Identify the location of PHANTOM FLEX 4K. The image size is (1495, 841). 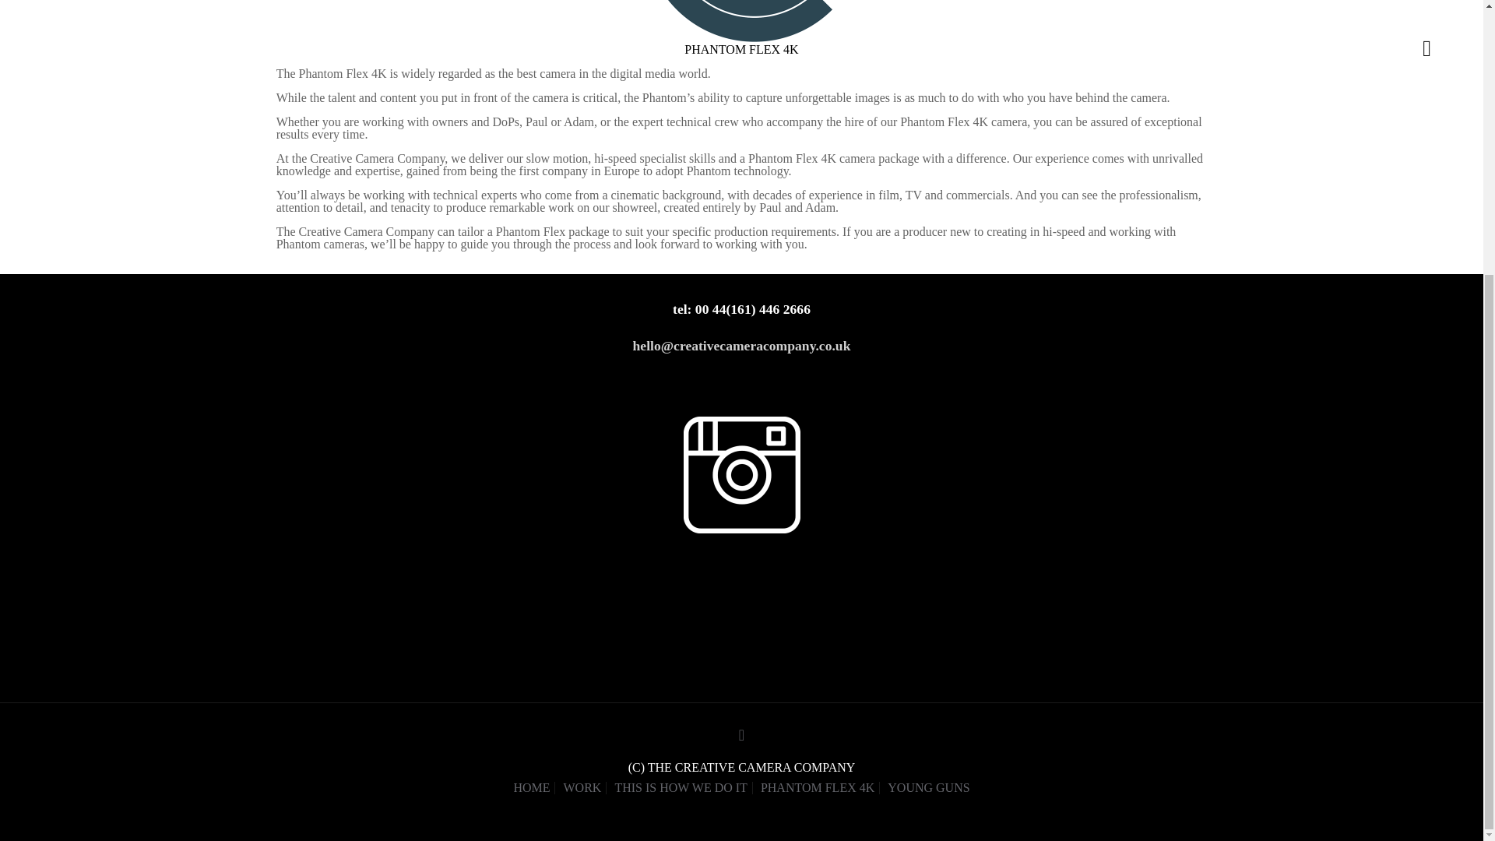
(818, 787).